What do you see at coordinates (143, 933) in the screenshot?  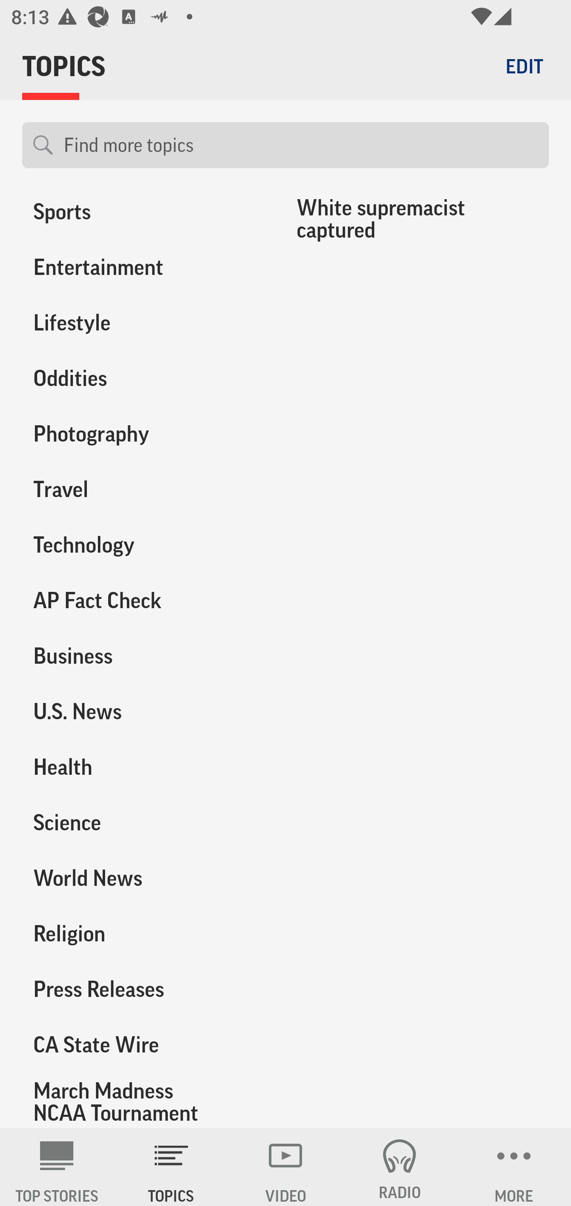 I see `Religion` at bounding box center [143, 933].